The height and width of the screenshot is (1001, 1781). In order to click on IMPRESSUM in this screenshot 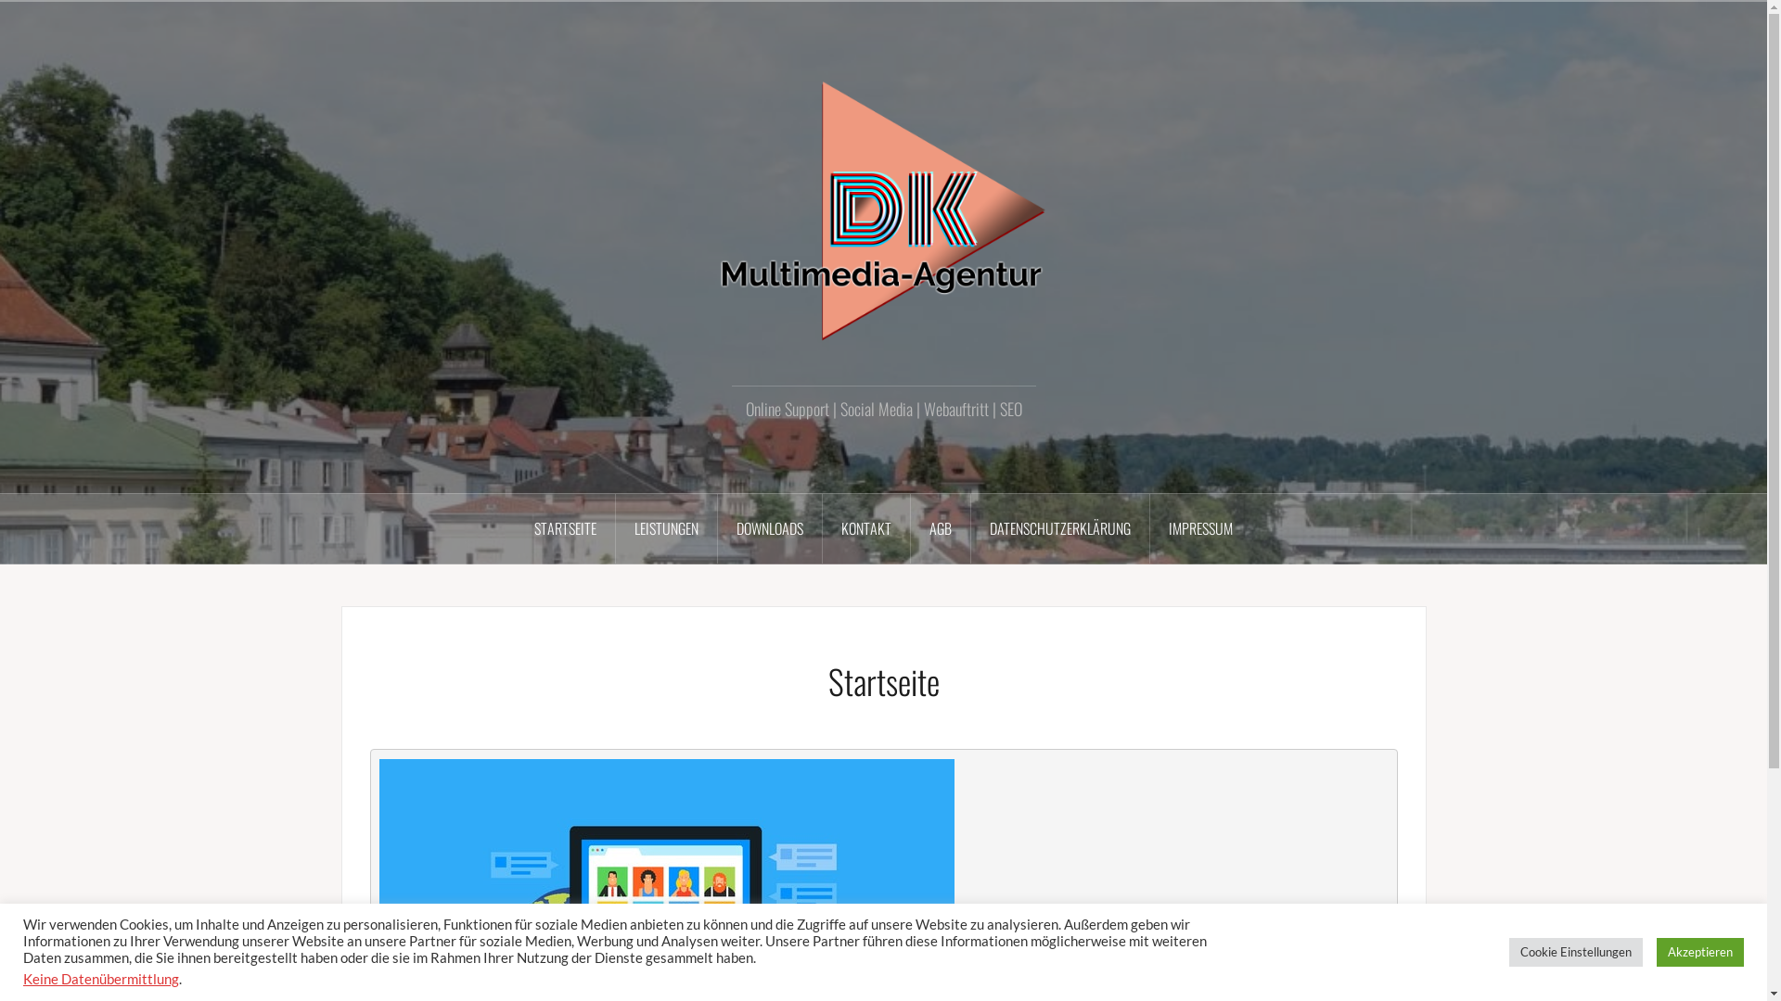, I will do `click(1200, 529)`.